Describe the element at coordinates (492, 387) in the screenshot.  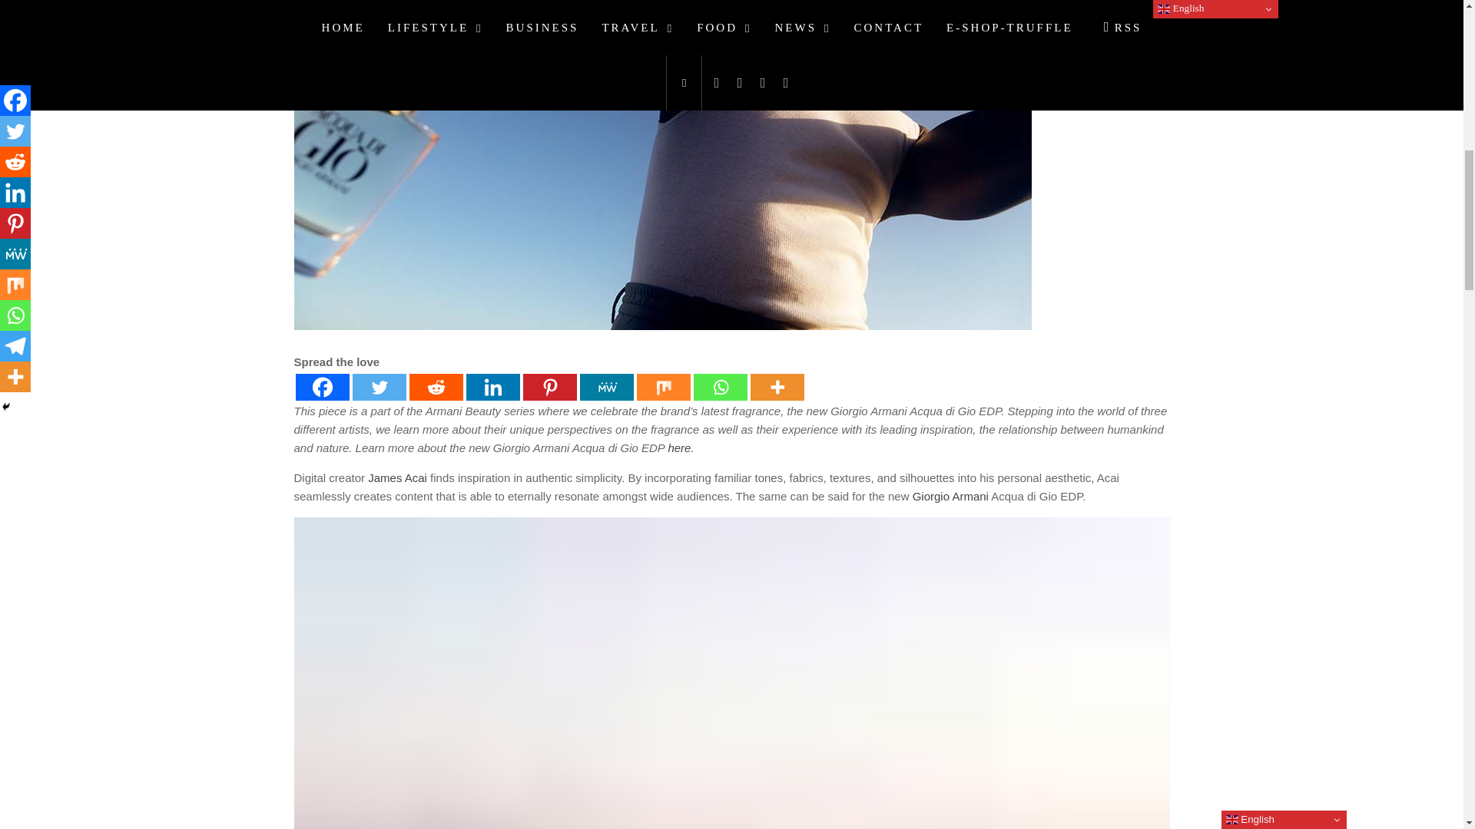
I see `Linkedin` at that location.